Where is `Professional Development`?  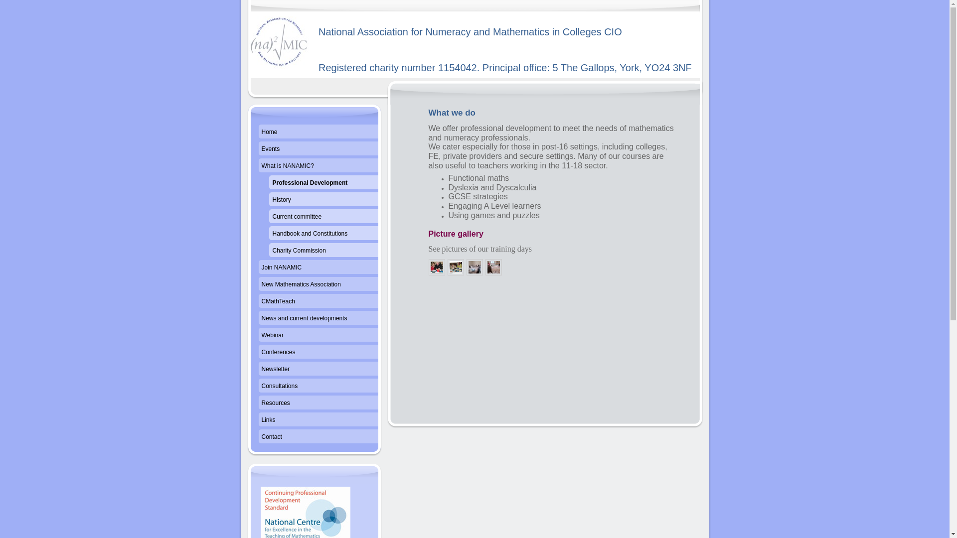
Professional Development is located at coordinates (318, 183).